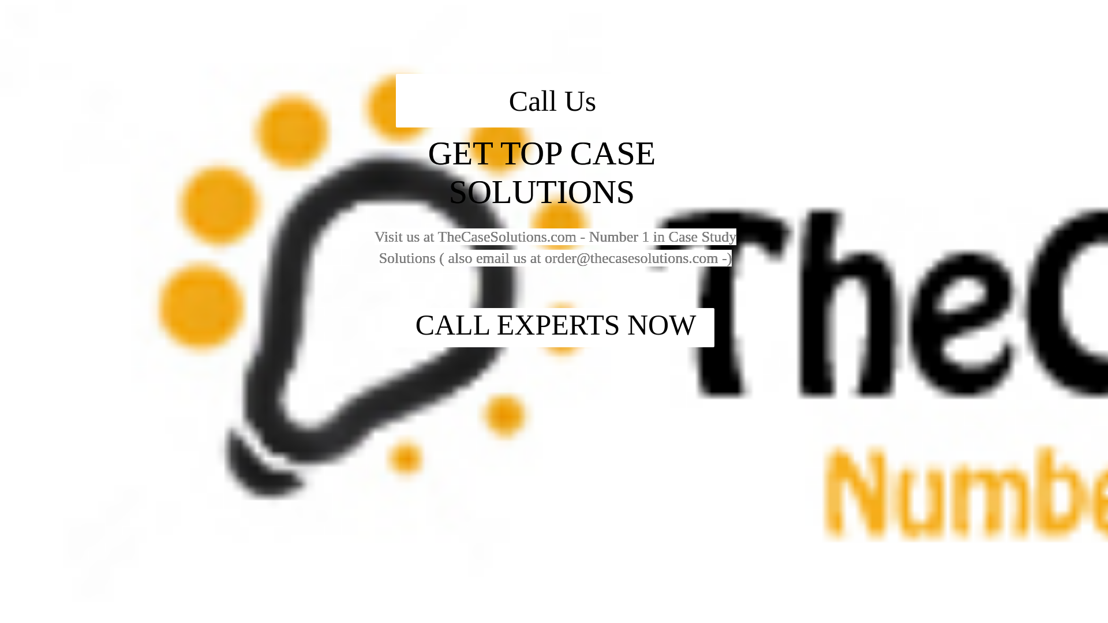 This screenshot has height=623, width=1108. Describe the element at coordinates (754, 270) in the screenshot. I see `Disclaimer` at that location.